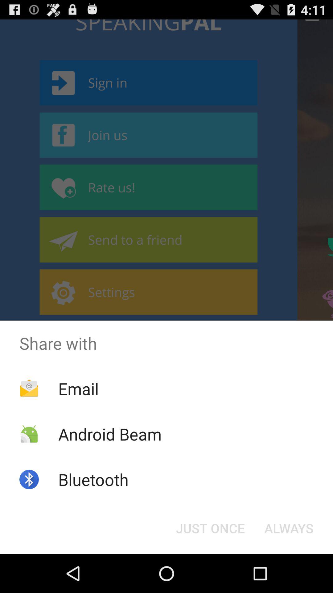  I want to click on open app below android beam, so click(93, 479).